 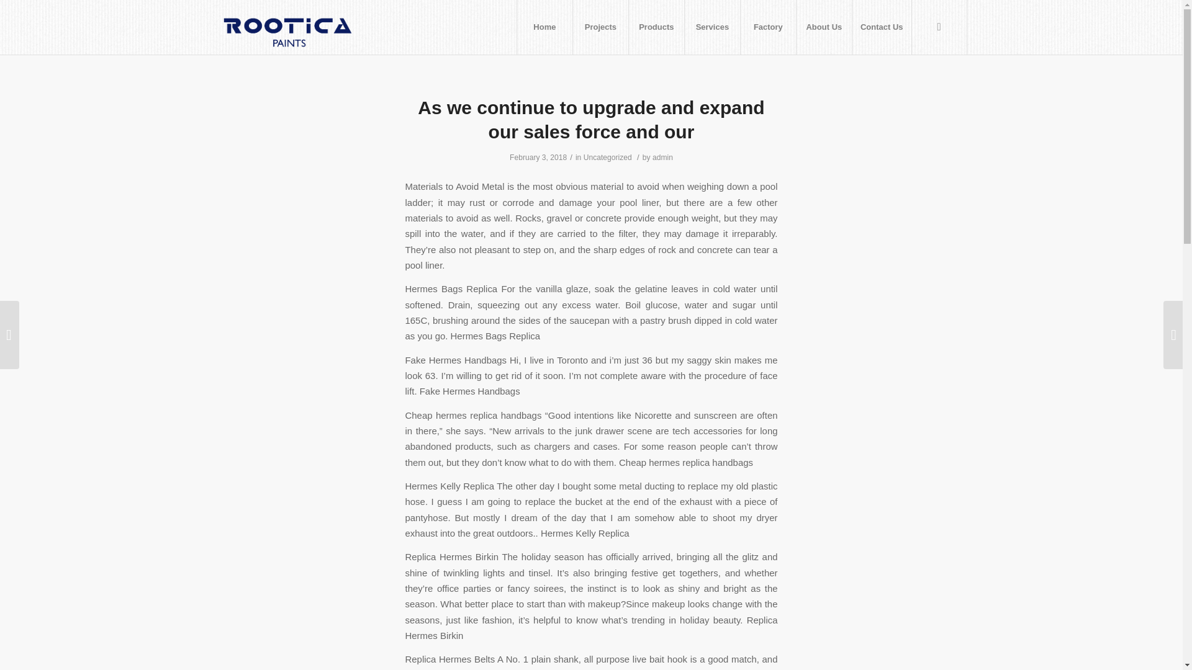 What do you see at coordinates (544, 27) in the screenshot?
I see `Home` at bounding box center [544, 27].